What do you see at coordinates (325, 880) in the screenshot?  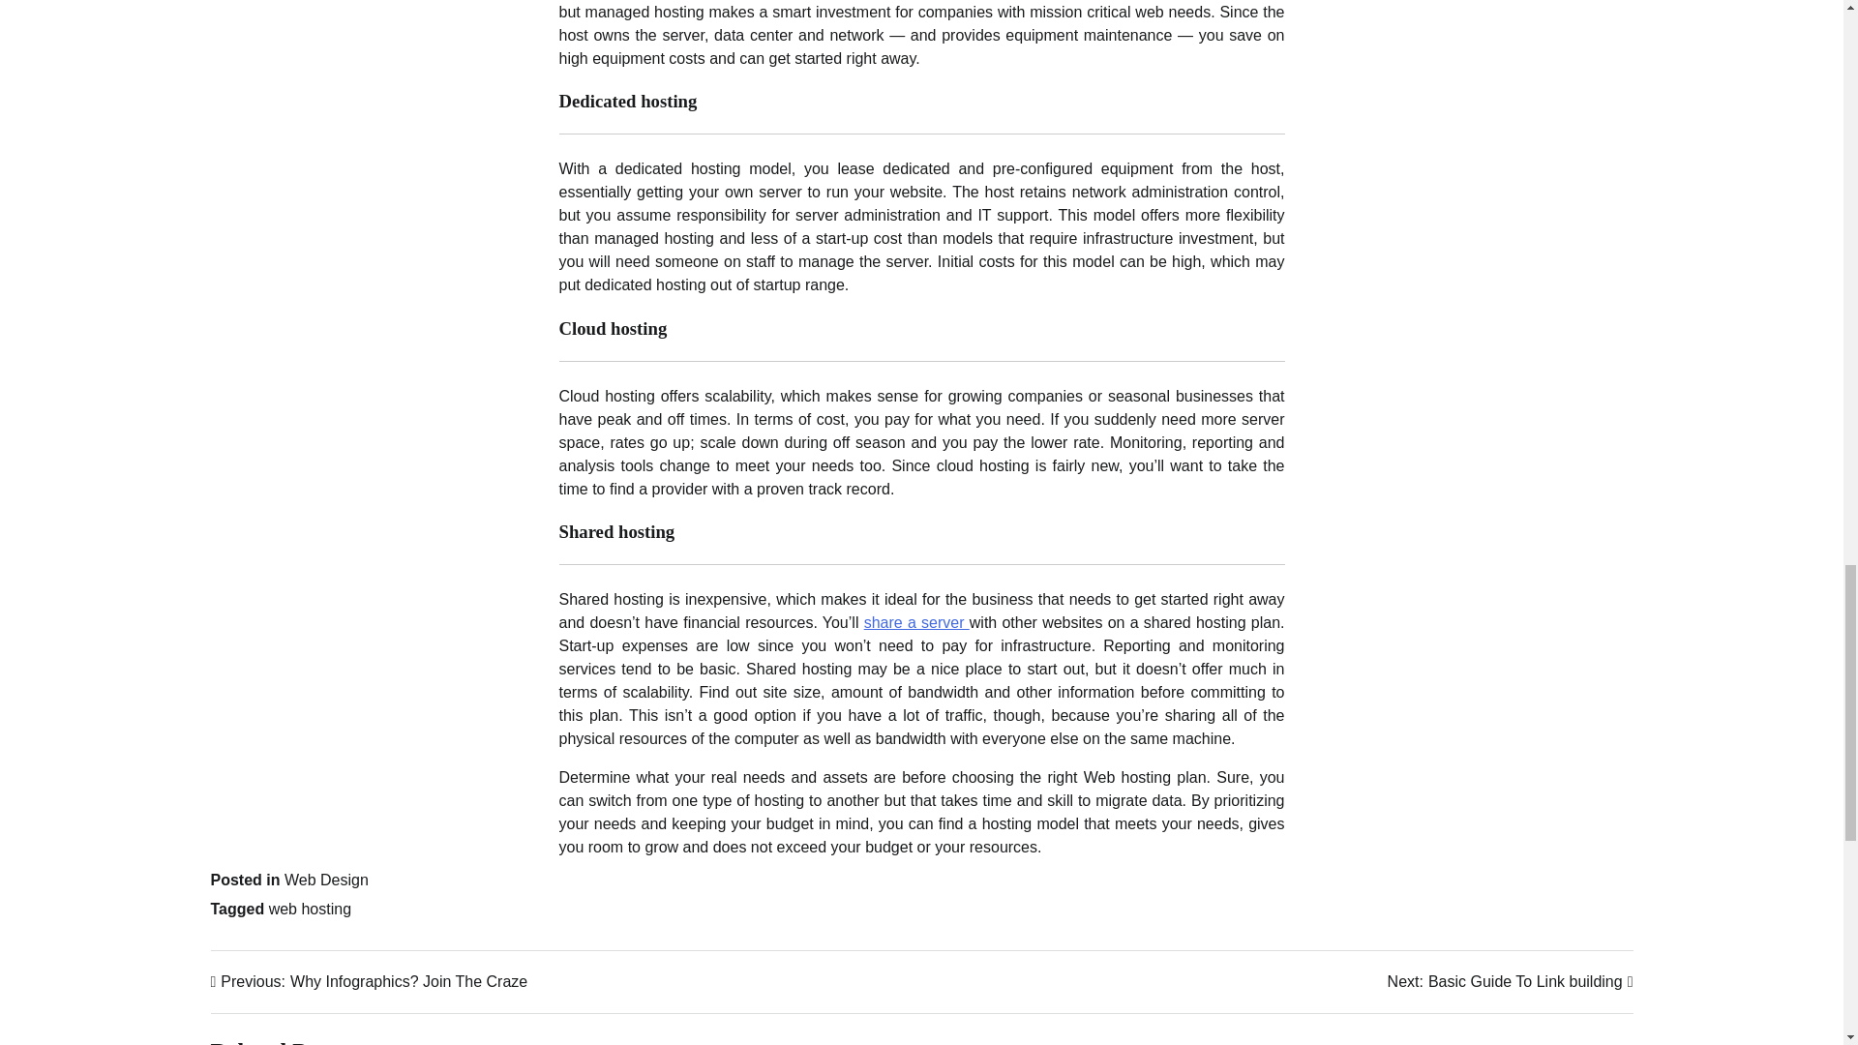 I see `Web Design` at bounding box center [325, 880].